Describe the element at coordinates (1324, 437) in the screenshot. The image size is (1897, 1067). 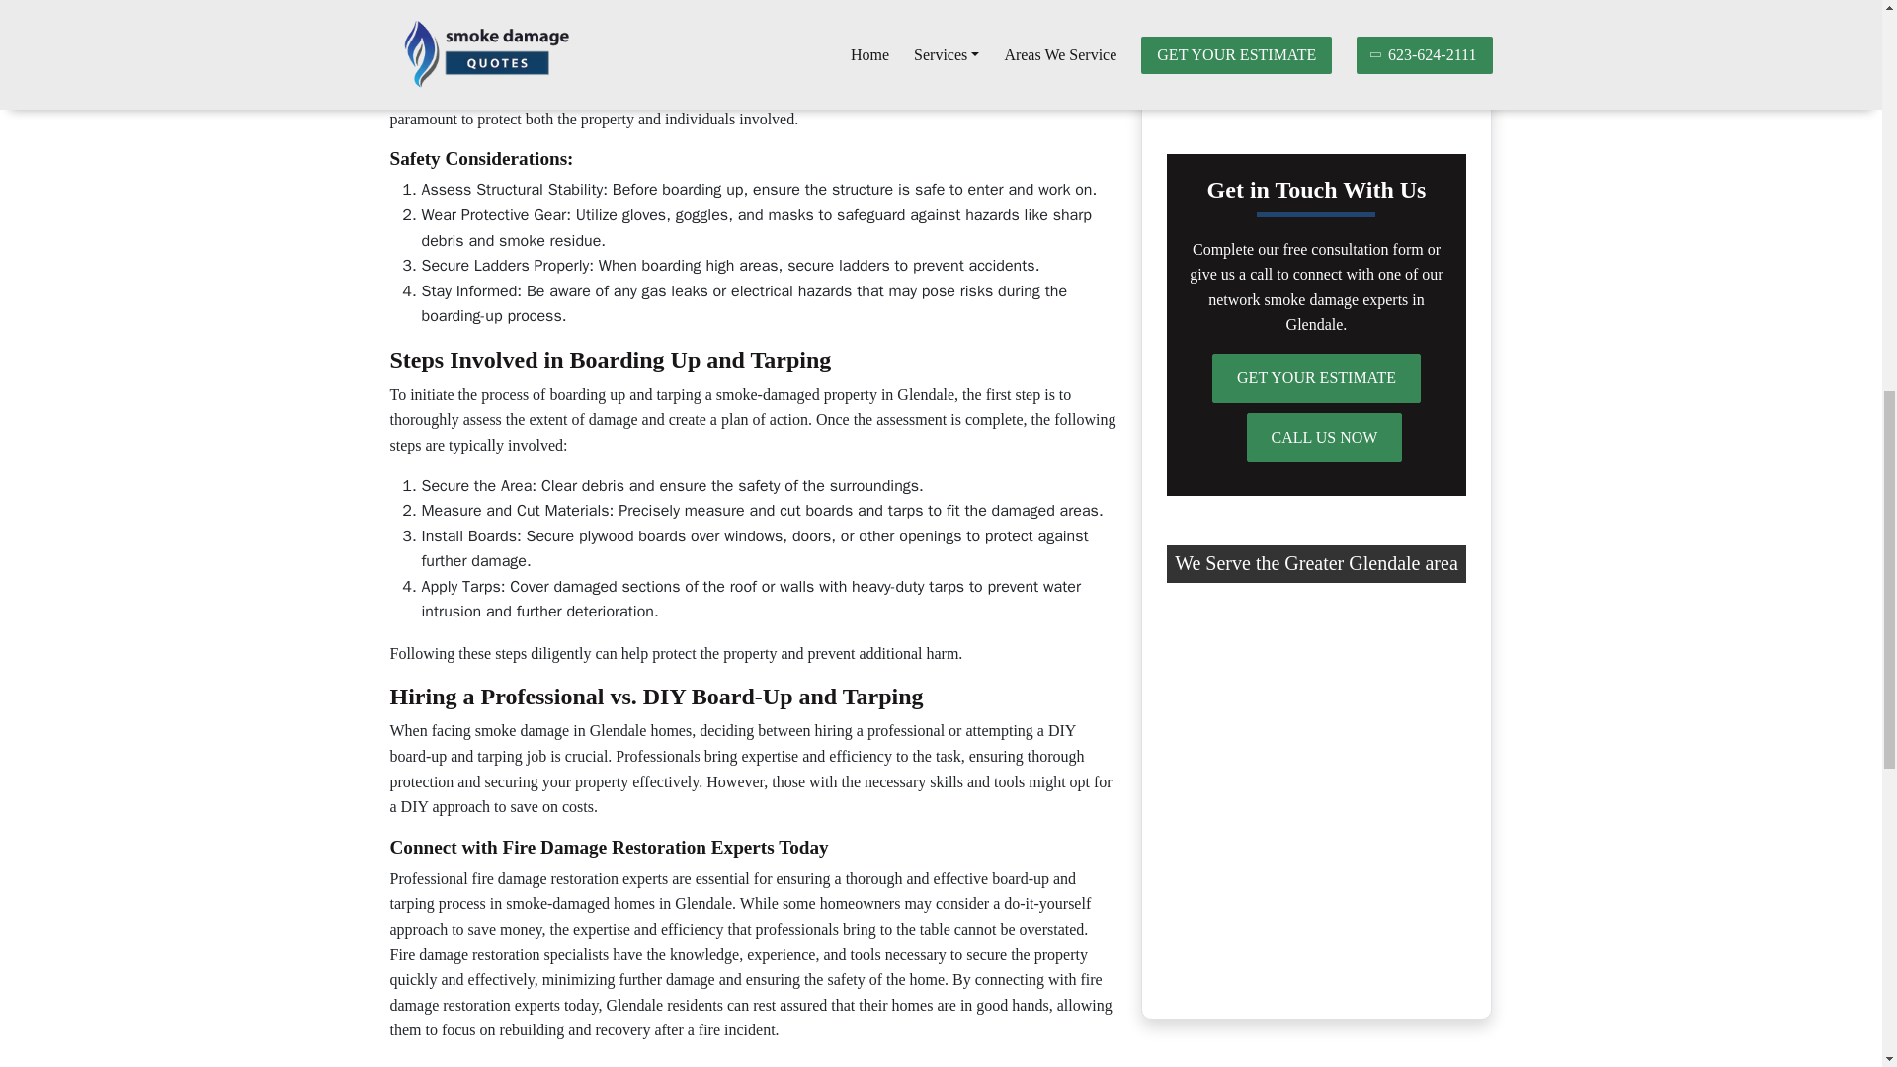
I see `CALL US NOW` at that location.